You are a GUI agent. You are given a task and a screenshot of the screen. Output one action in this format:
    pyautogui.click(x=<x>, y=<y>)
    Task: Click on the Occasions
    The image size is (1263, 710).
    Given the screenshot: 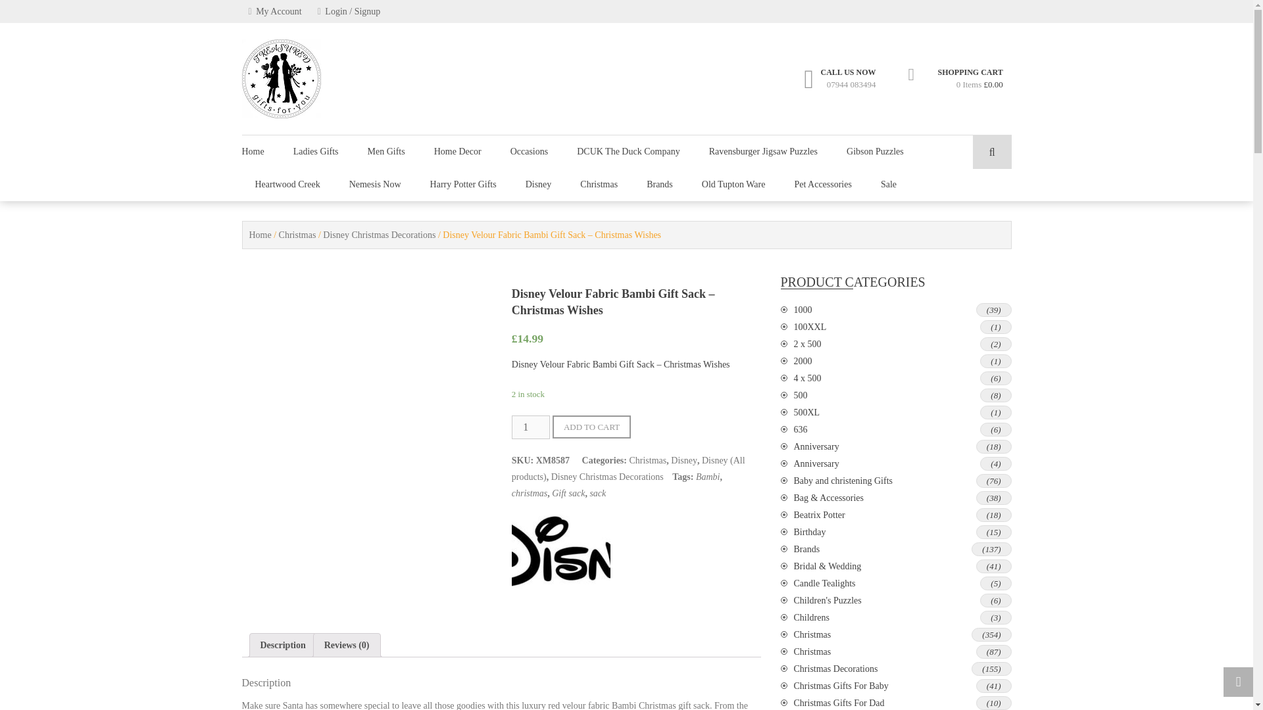 What is the action you would take?
    pyautogui.click(x=530, y=151)
    